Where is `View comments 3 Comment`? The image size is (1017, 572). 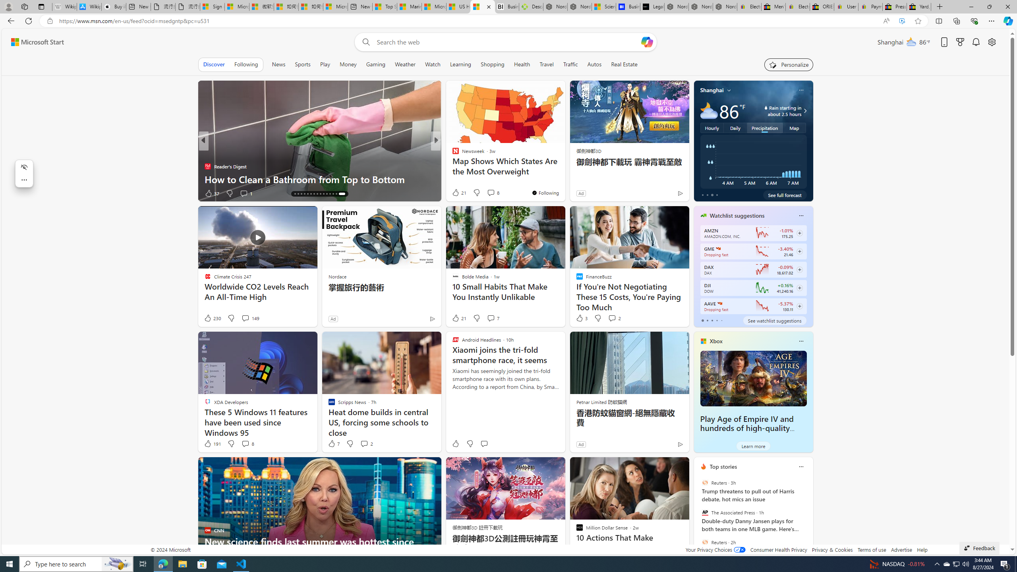 View comments 3 Comment is located at coordinates (490, 193).